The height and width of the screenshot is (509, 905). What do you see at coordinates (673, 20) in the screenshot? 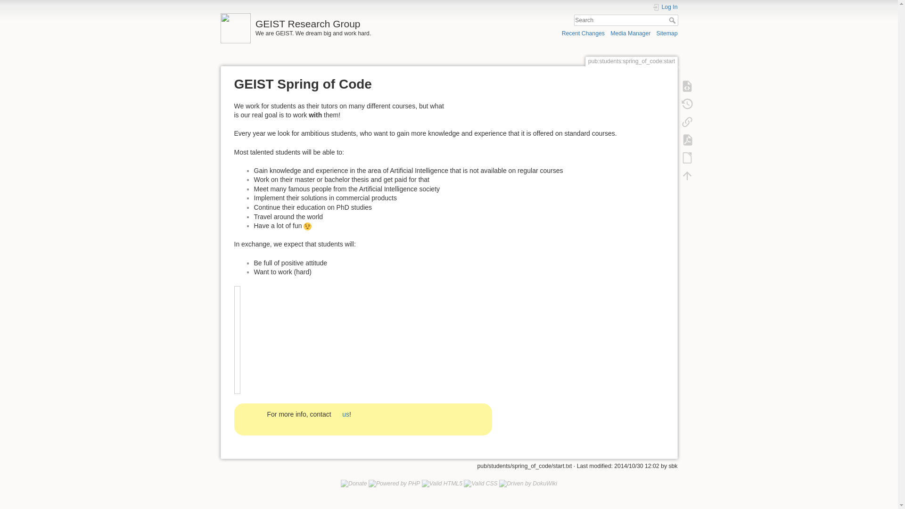
I see `Search` at bounding box center [673, 20].